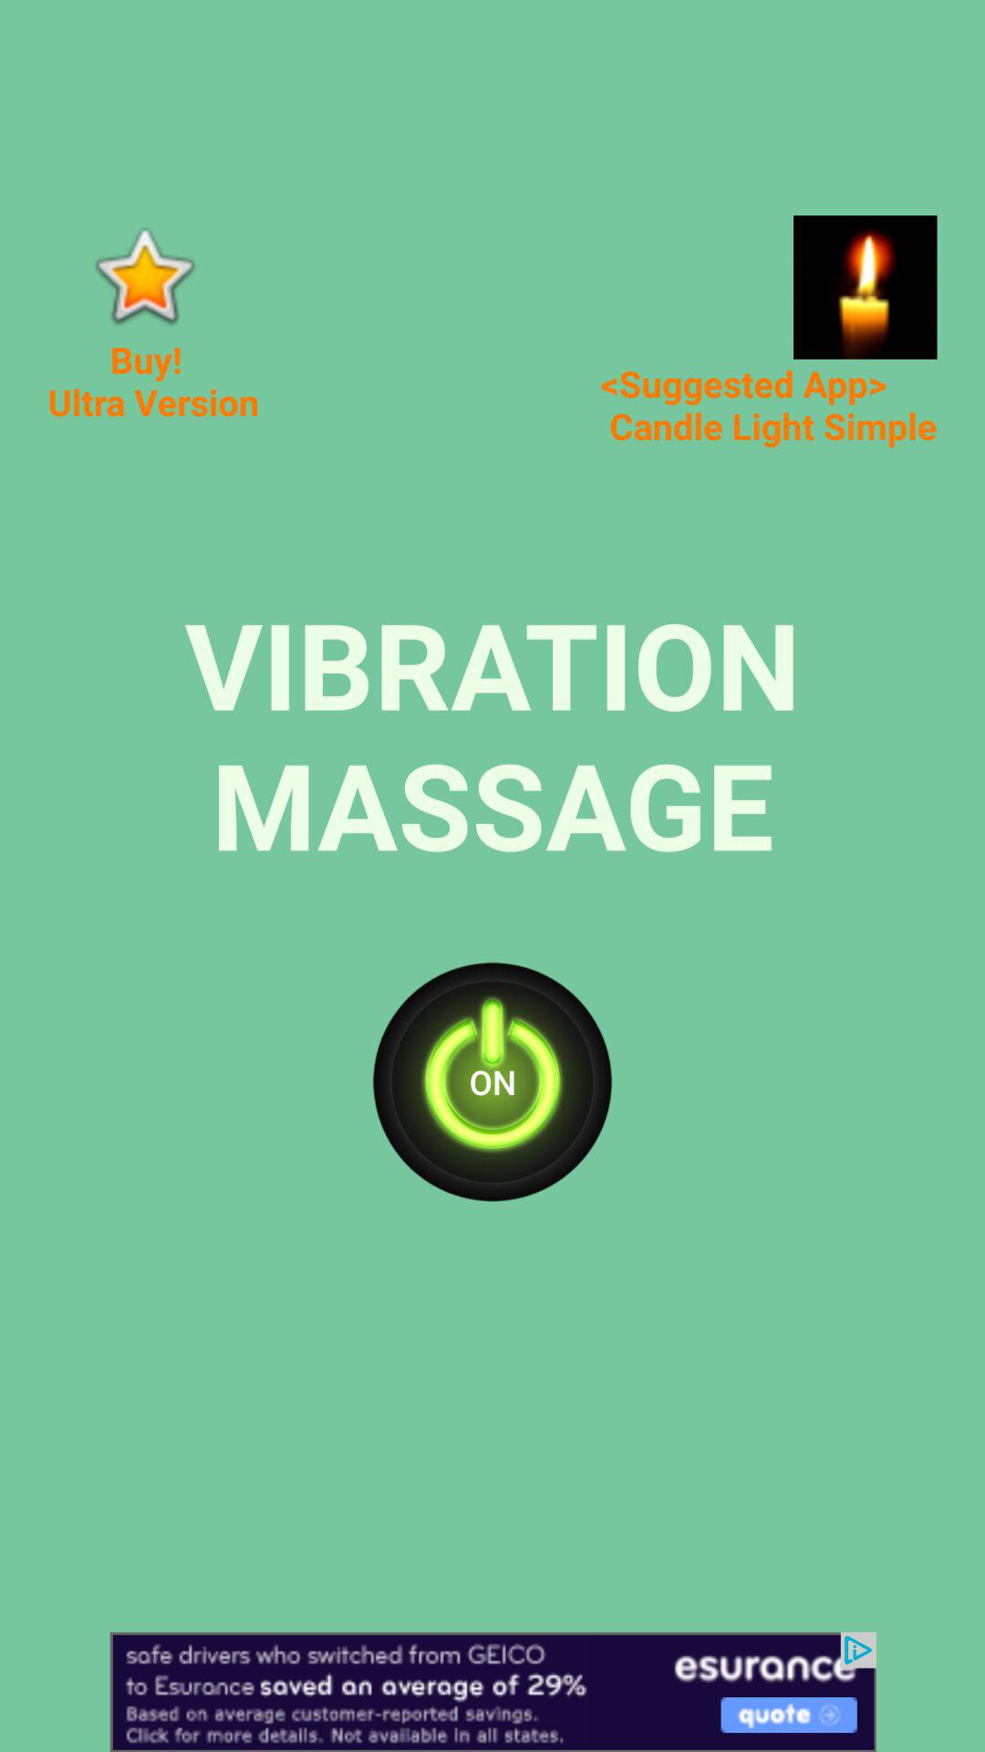  Describe the element at coordinates (493, 1692) in the screenshot. I see `open advertisement` at that location.